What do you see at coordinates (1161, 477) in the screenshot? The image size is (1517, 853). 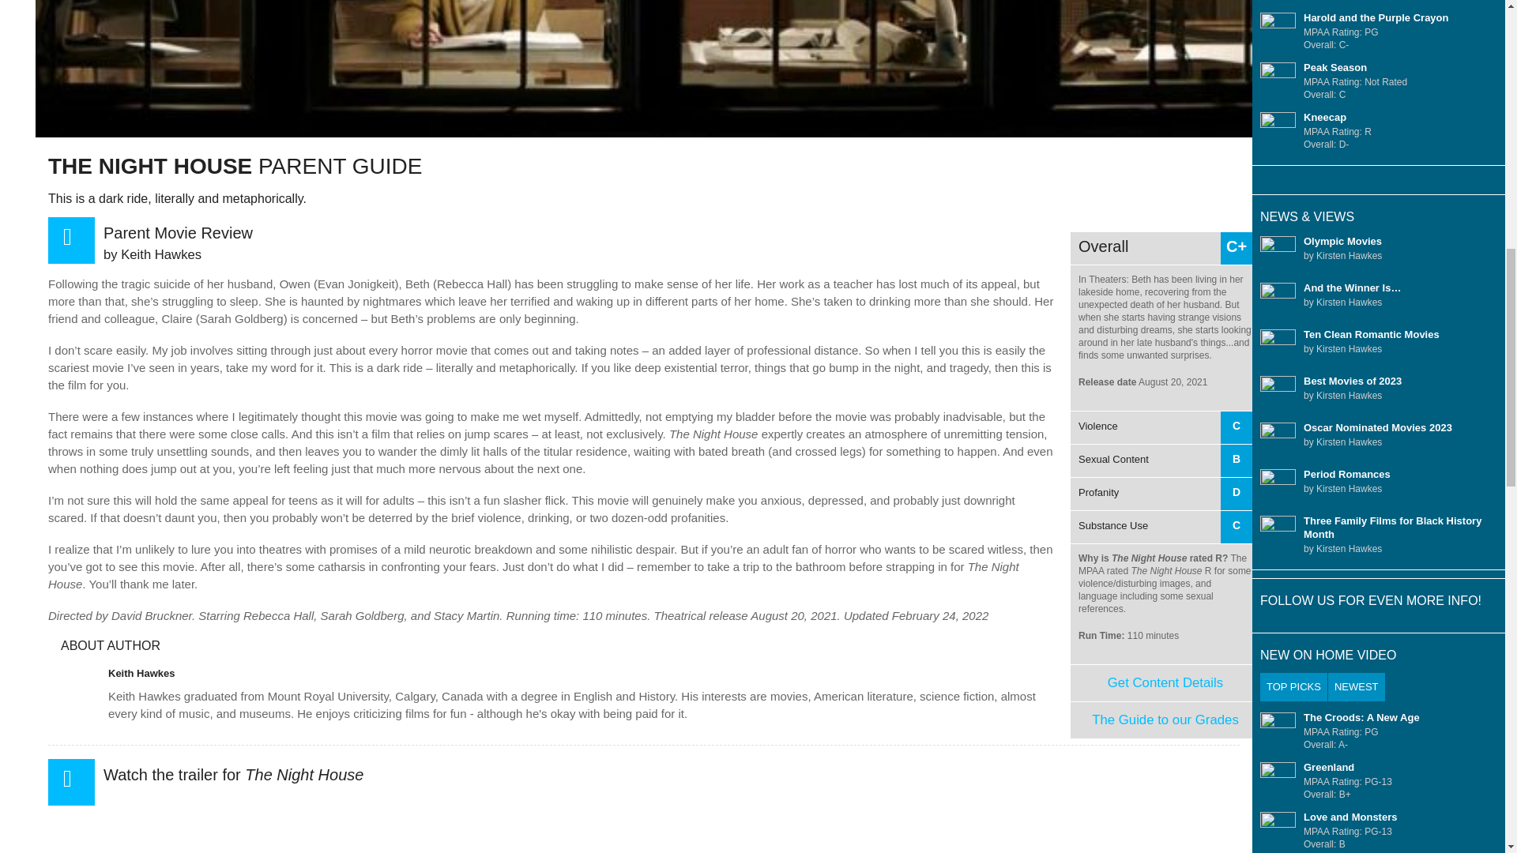 I see `YouTube video player` at bounding box center [1161, 477].